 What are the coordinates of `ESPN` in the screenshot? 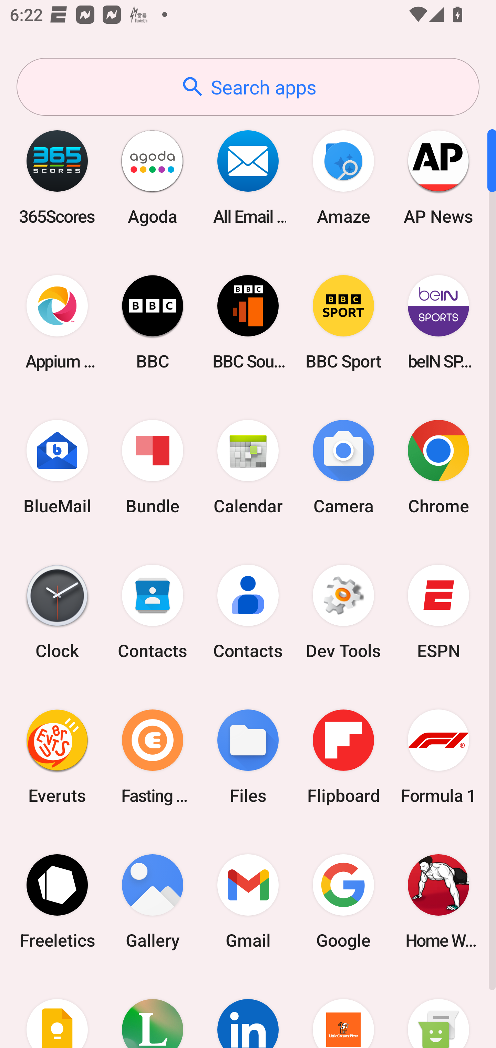 It's located at (438, 612).